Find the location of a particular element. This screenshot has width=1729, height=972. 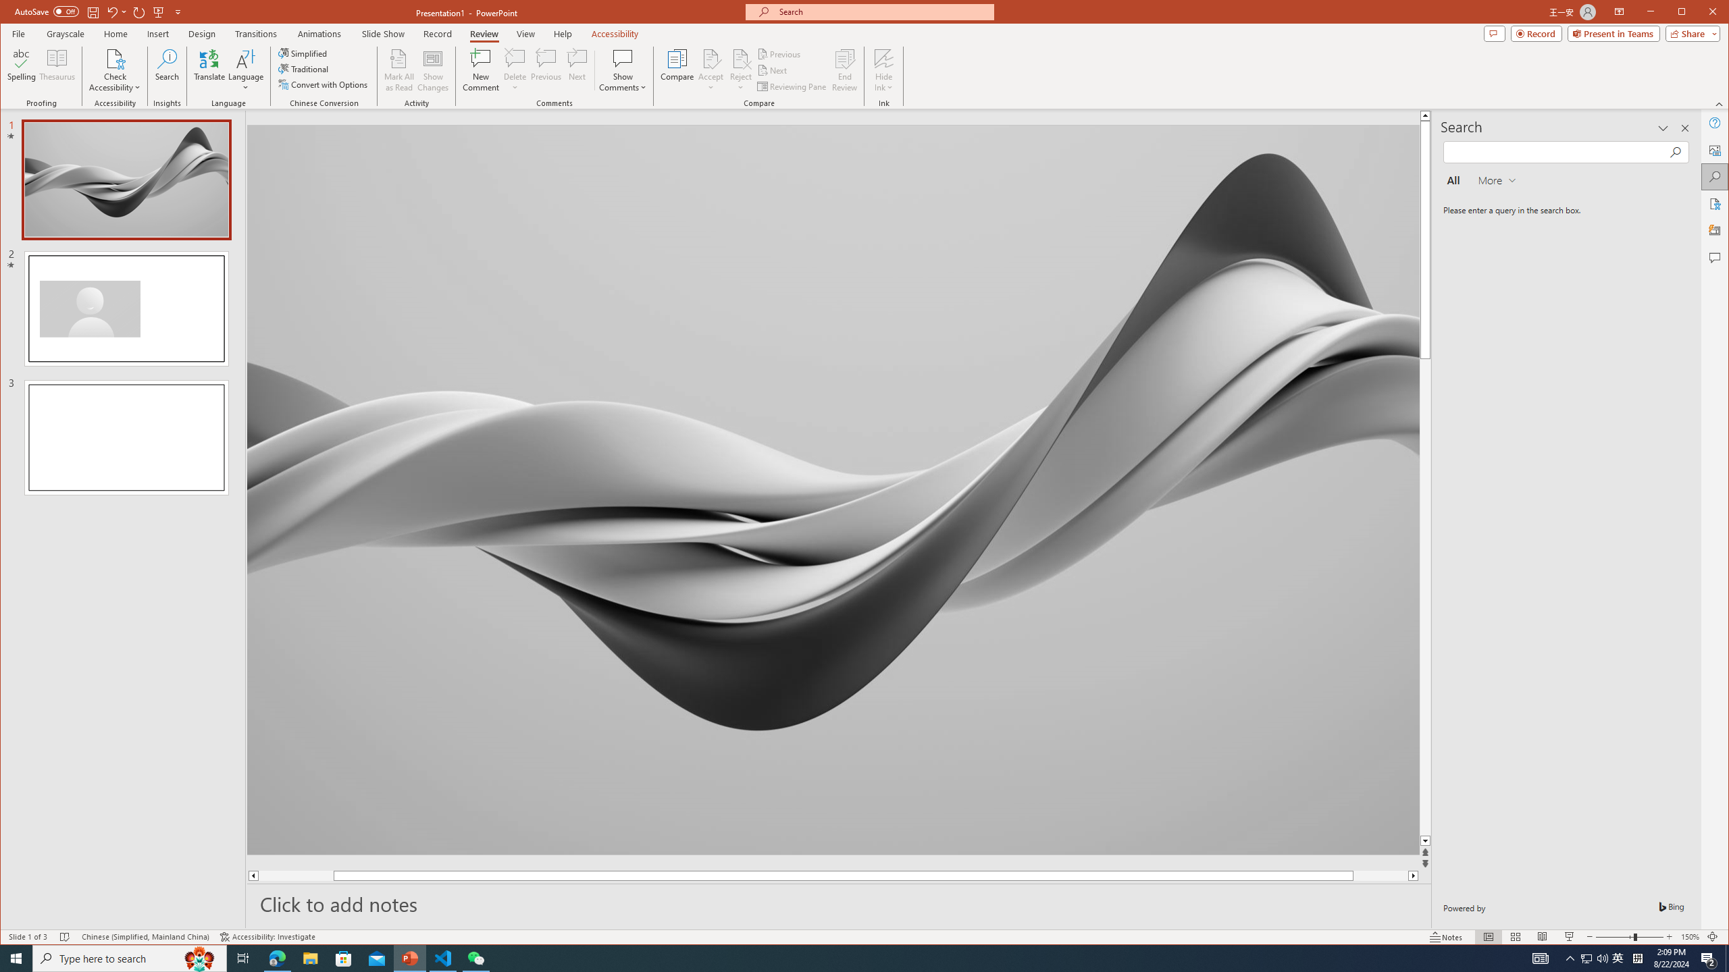

New Comment is located at coordinates (481, 70).